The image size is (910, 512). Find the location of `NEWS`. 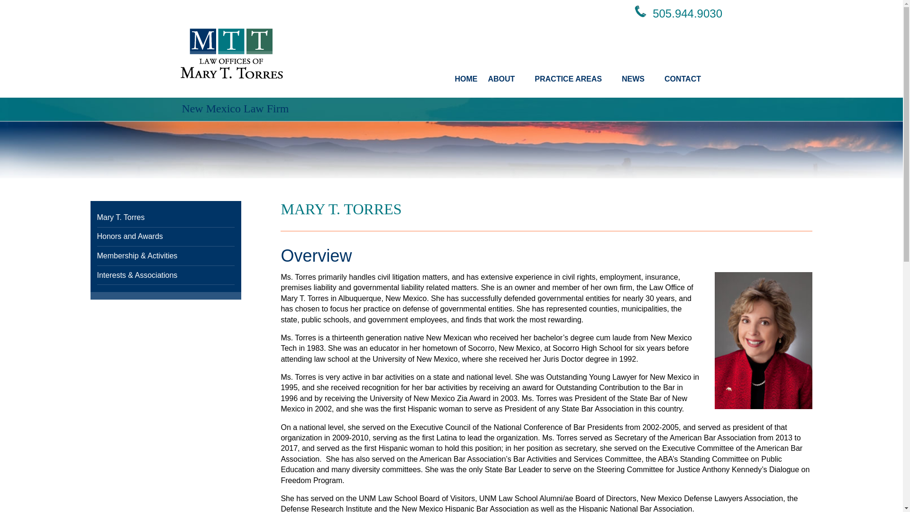

NEWS is located at coordinates (638, 79).